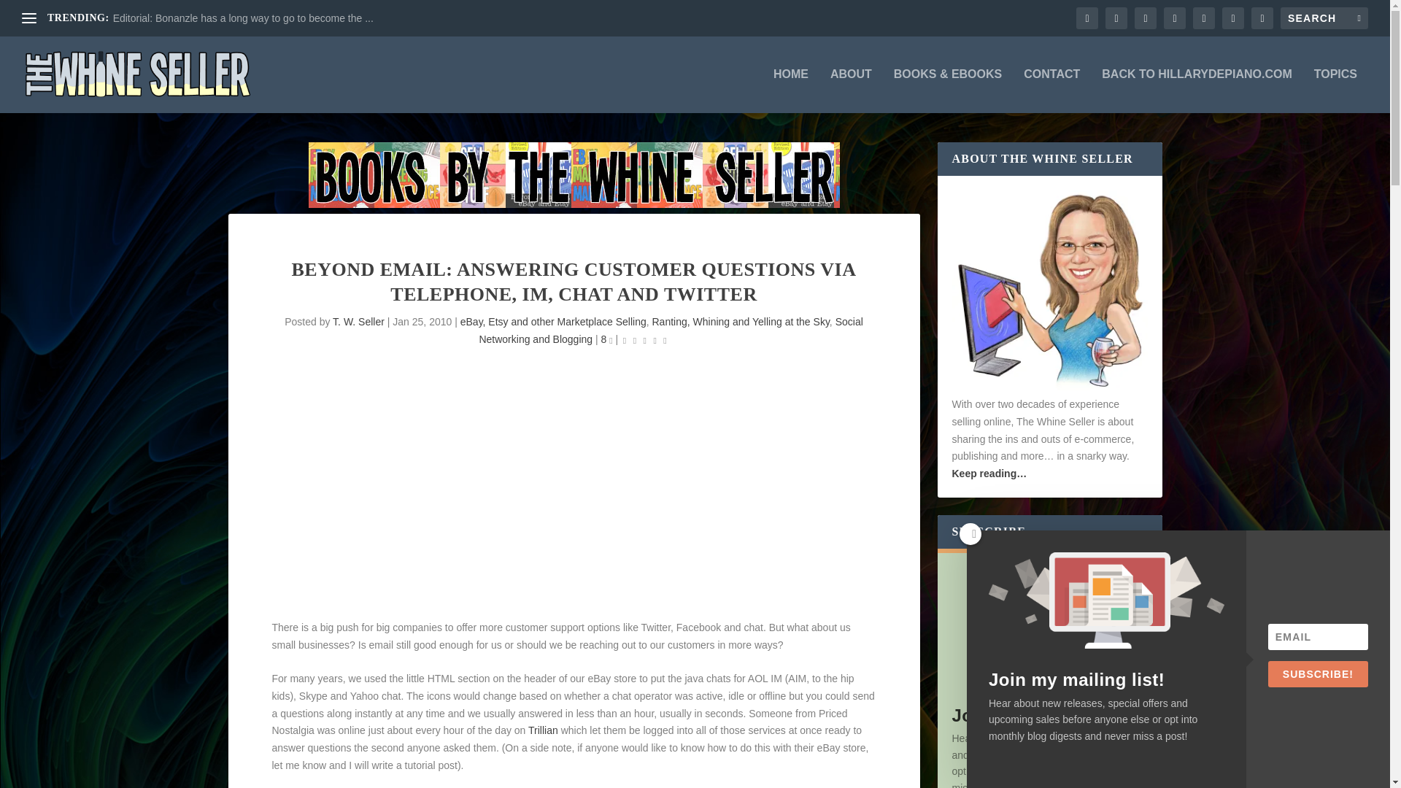 This screenshot has height=788, width=1401. I want to click on Search for:, so click(1324, 18).